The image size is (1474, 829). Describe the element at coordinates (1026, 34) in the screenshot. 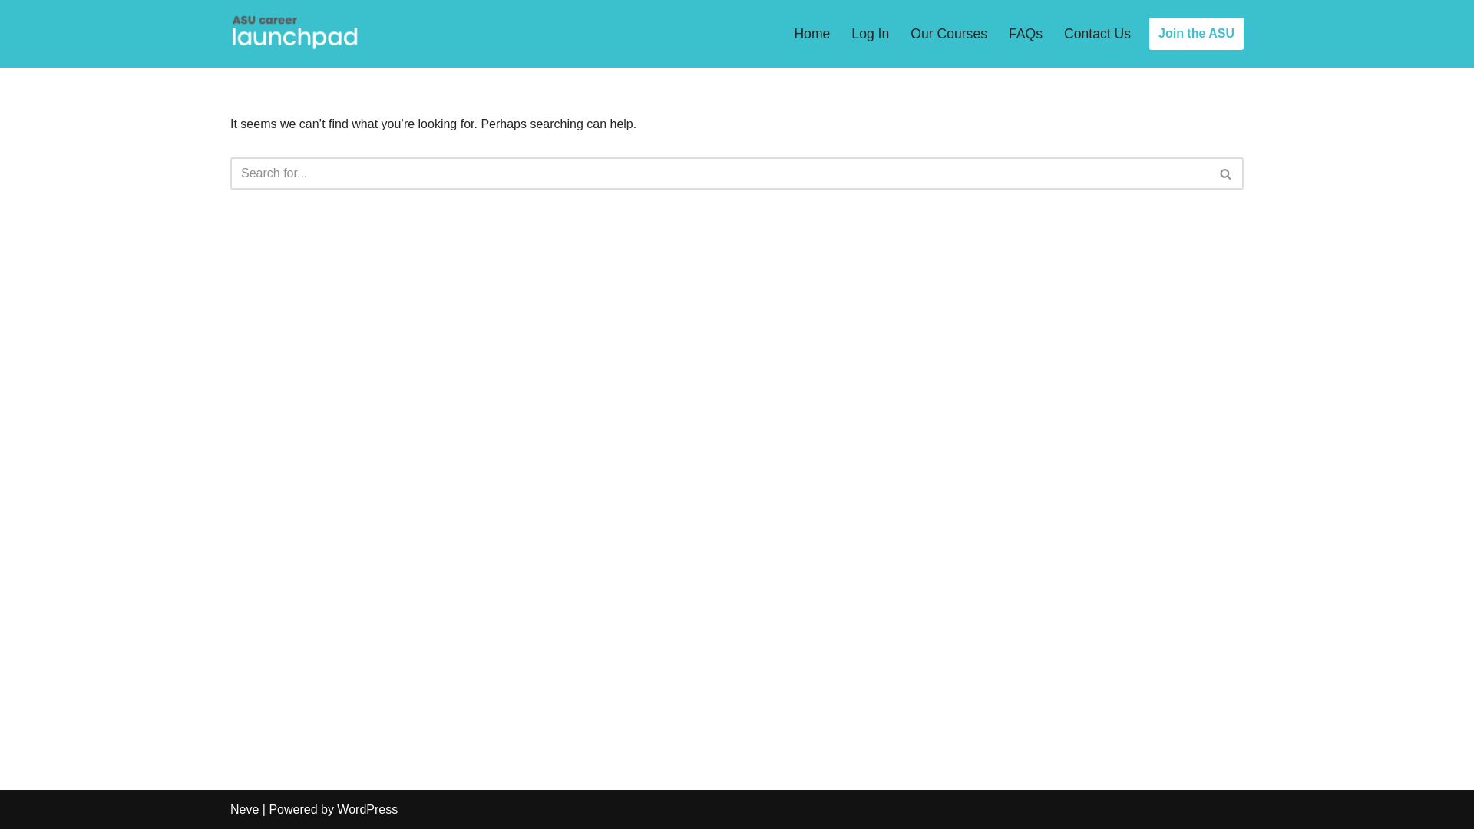

I see `FAQs` at that location.